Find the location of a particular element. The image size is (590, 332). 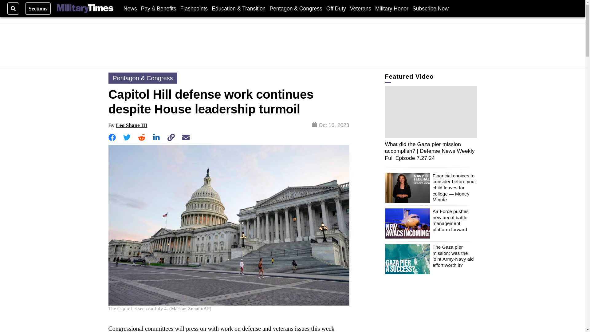

Off Duty is located at coordinates (336, 8).